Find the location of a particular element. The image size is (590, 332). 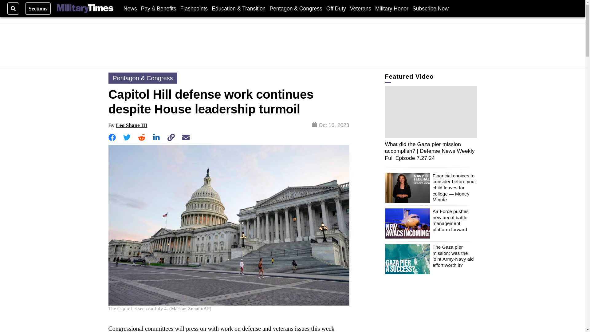

Off Duty is located at coordinates (336, 8).